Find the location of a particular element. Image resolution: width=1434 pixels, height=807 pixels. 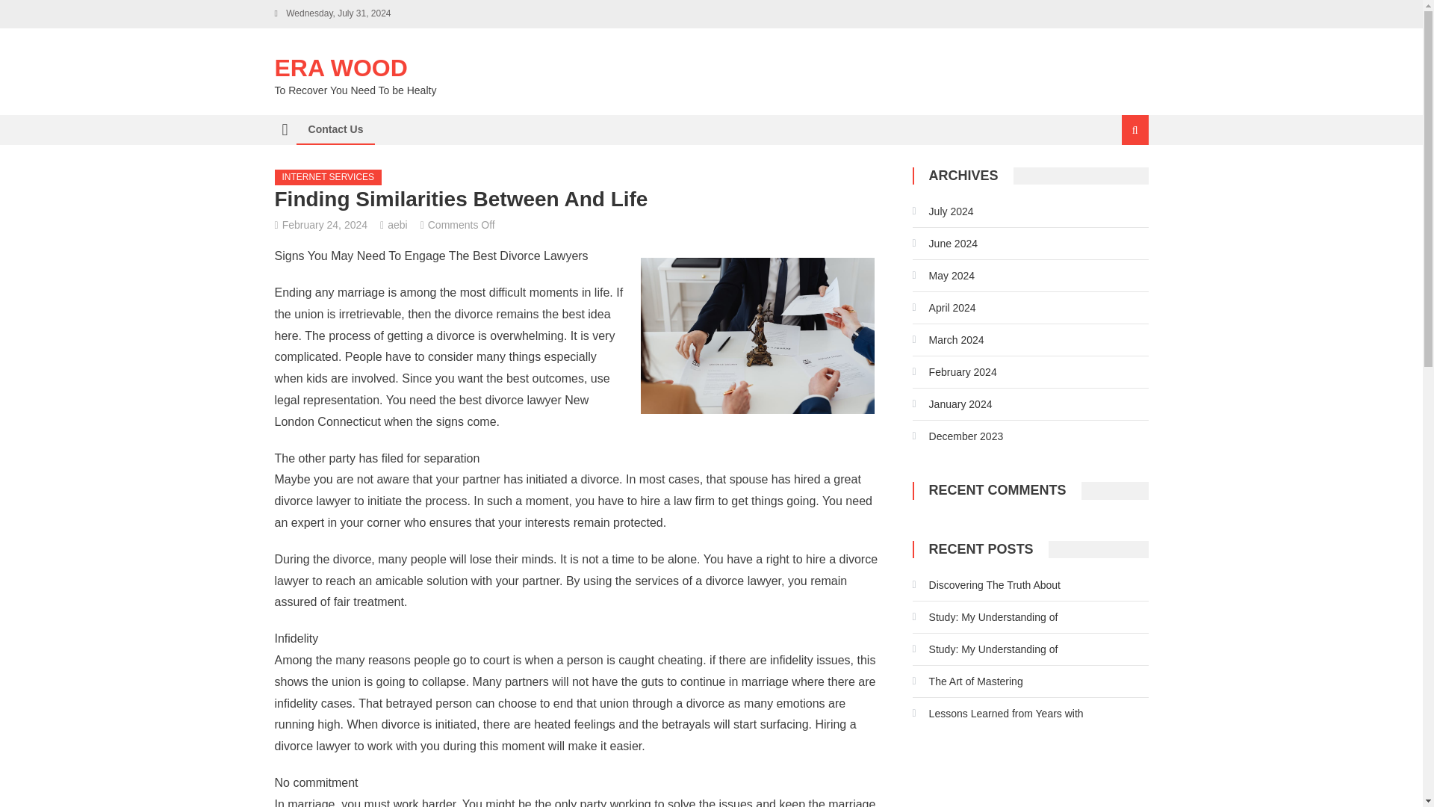

Contact Us is located at coordinates (335, 129).